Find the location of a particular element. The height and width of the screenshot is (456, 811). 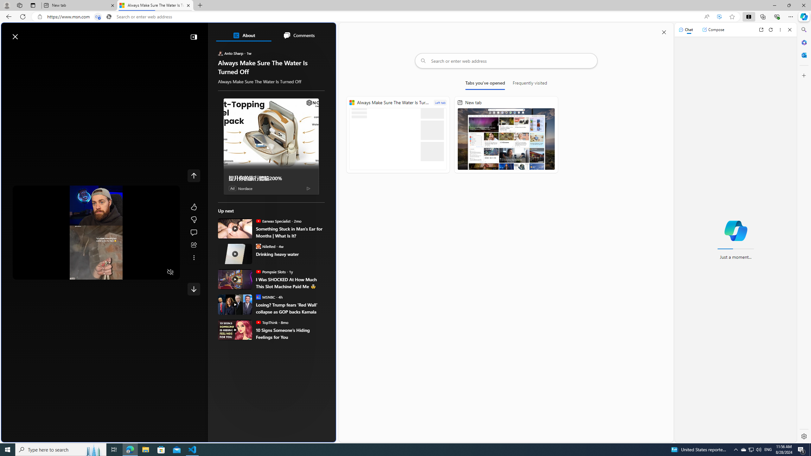

NileRed NileRed is located at coordinates (266, 246).